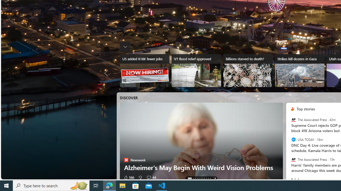  Describe the element at coordinates (289, 143) in the screenshot. I see `previous` at that location.